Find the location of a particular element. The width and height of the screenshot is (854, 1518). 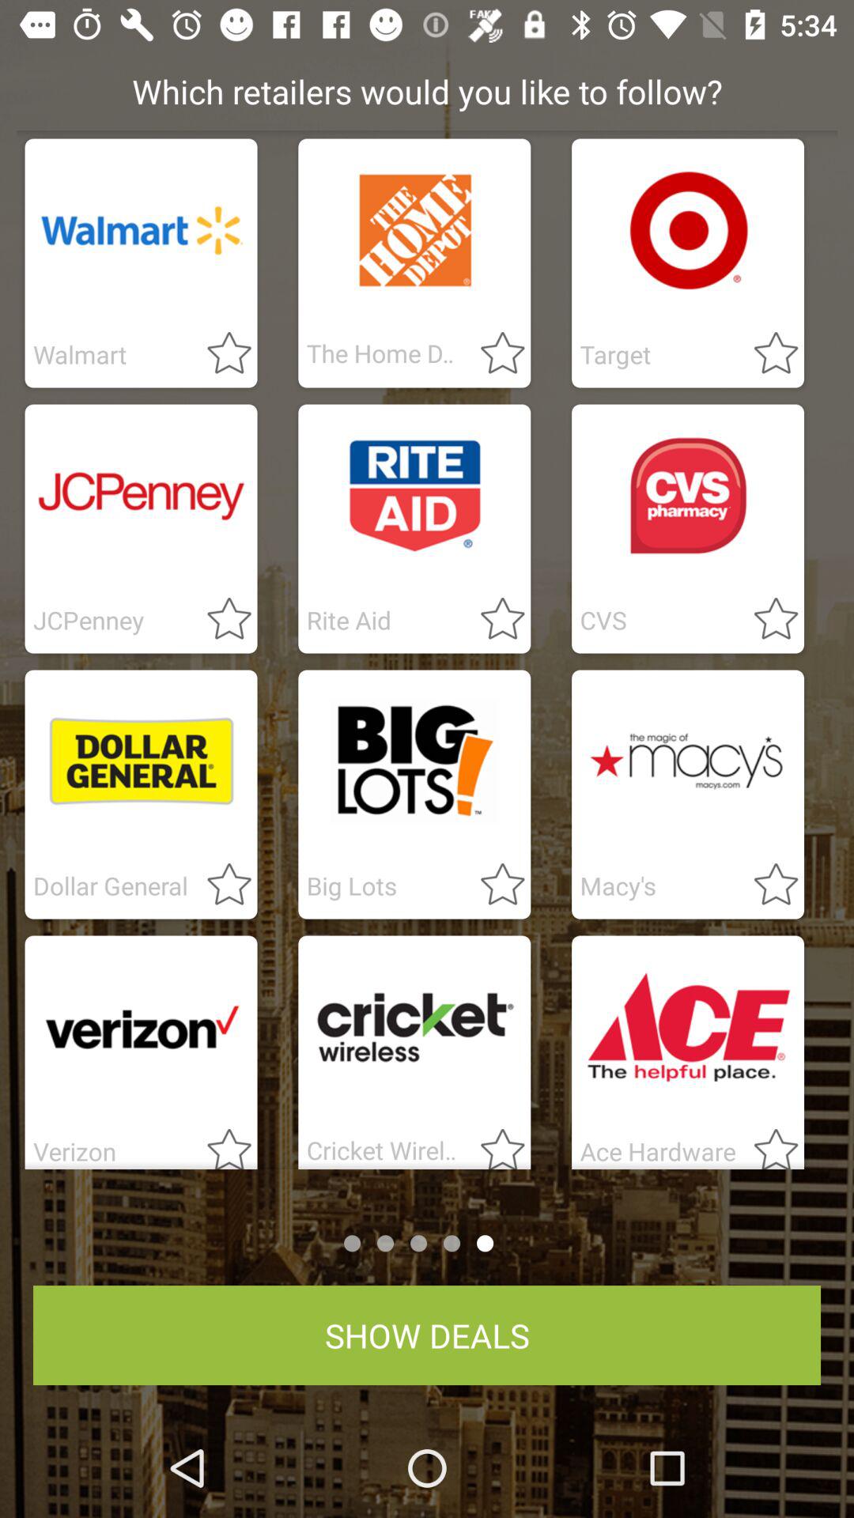

add verizon as a favorite is located at coordinates (220, 1143).